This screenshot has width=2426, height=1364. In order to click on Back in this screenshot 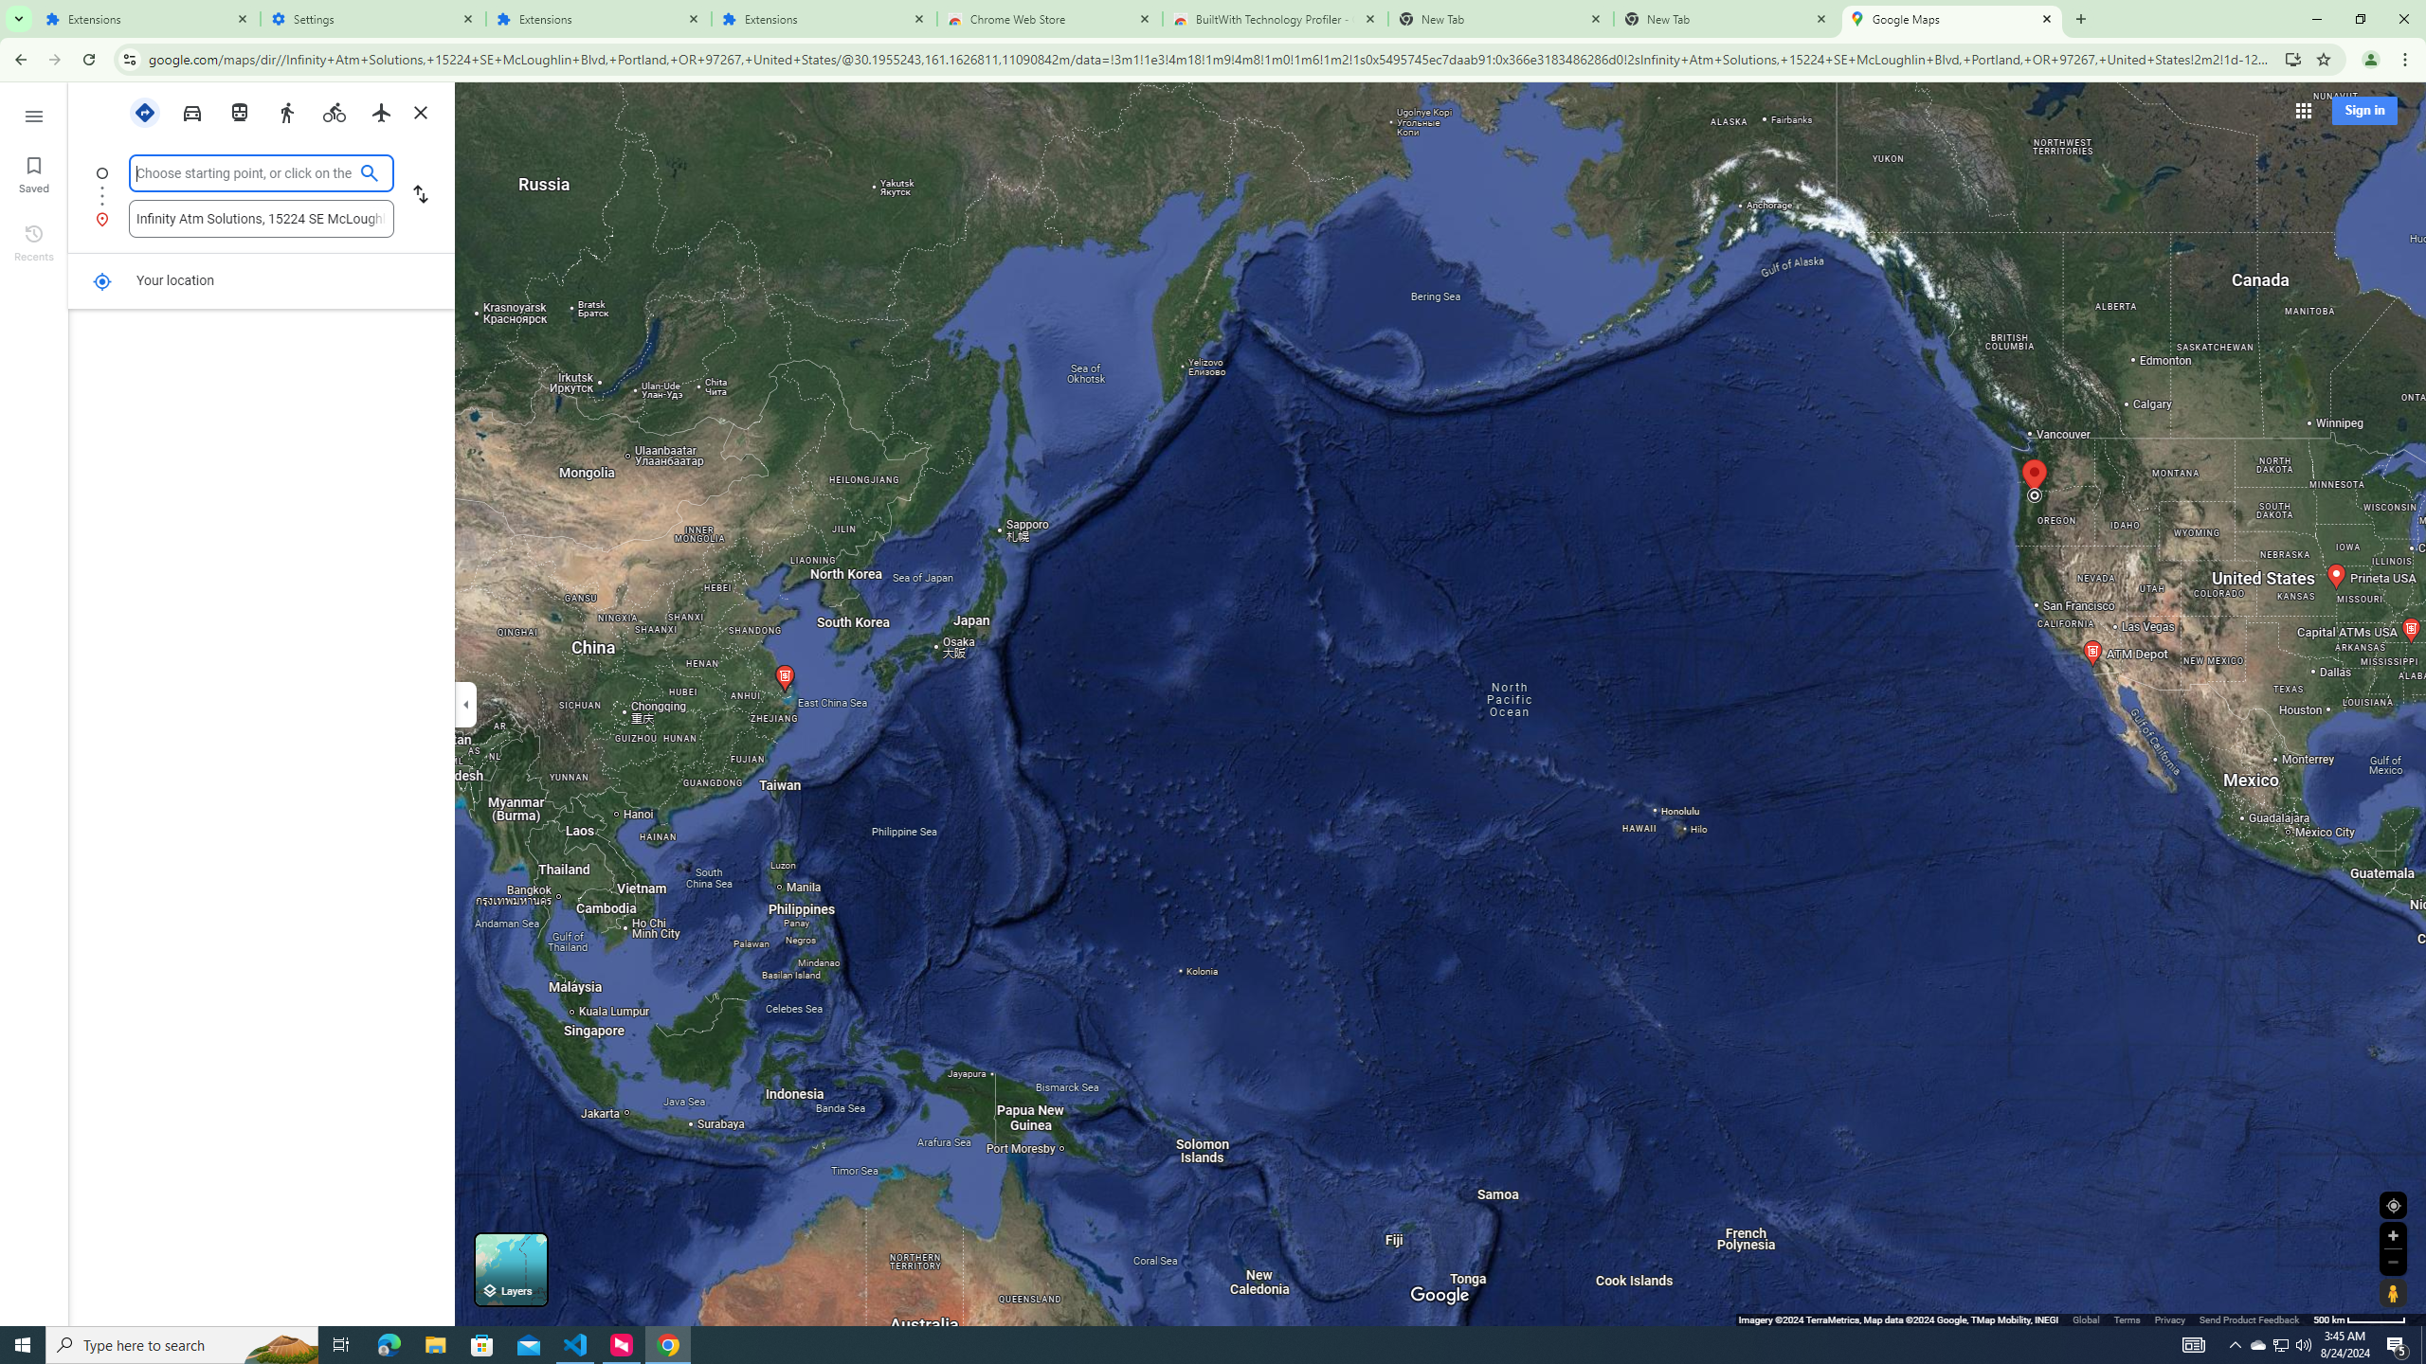, I will do `click(18, 60)`.